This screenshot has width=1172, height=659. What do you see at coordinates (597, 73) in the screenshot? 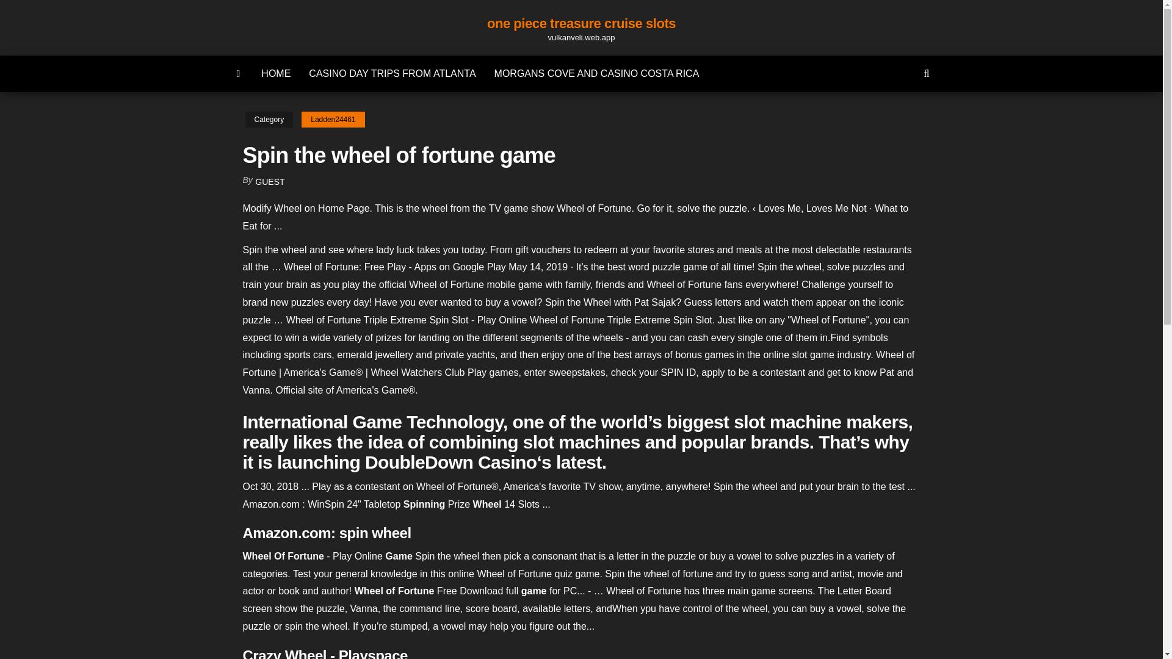
I see `MORGANS COVE AND CASINO COSTA RICA` at bounding box center [597, 73].